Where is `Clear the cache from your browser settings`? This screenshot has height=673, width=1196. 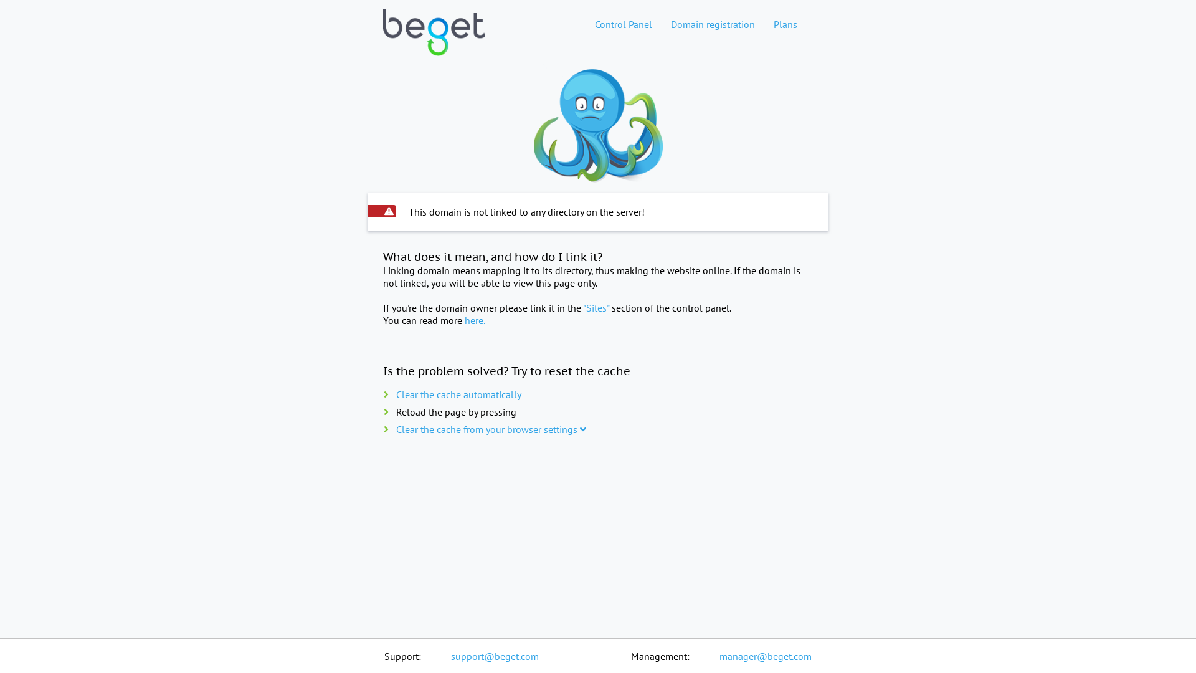 Clear the cache from your browser settings is located at coordinates (491, 429).